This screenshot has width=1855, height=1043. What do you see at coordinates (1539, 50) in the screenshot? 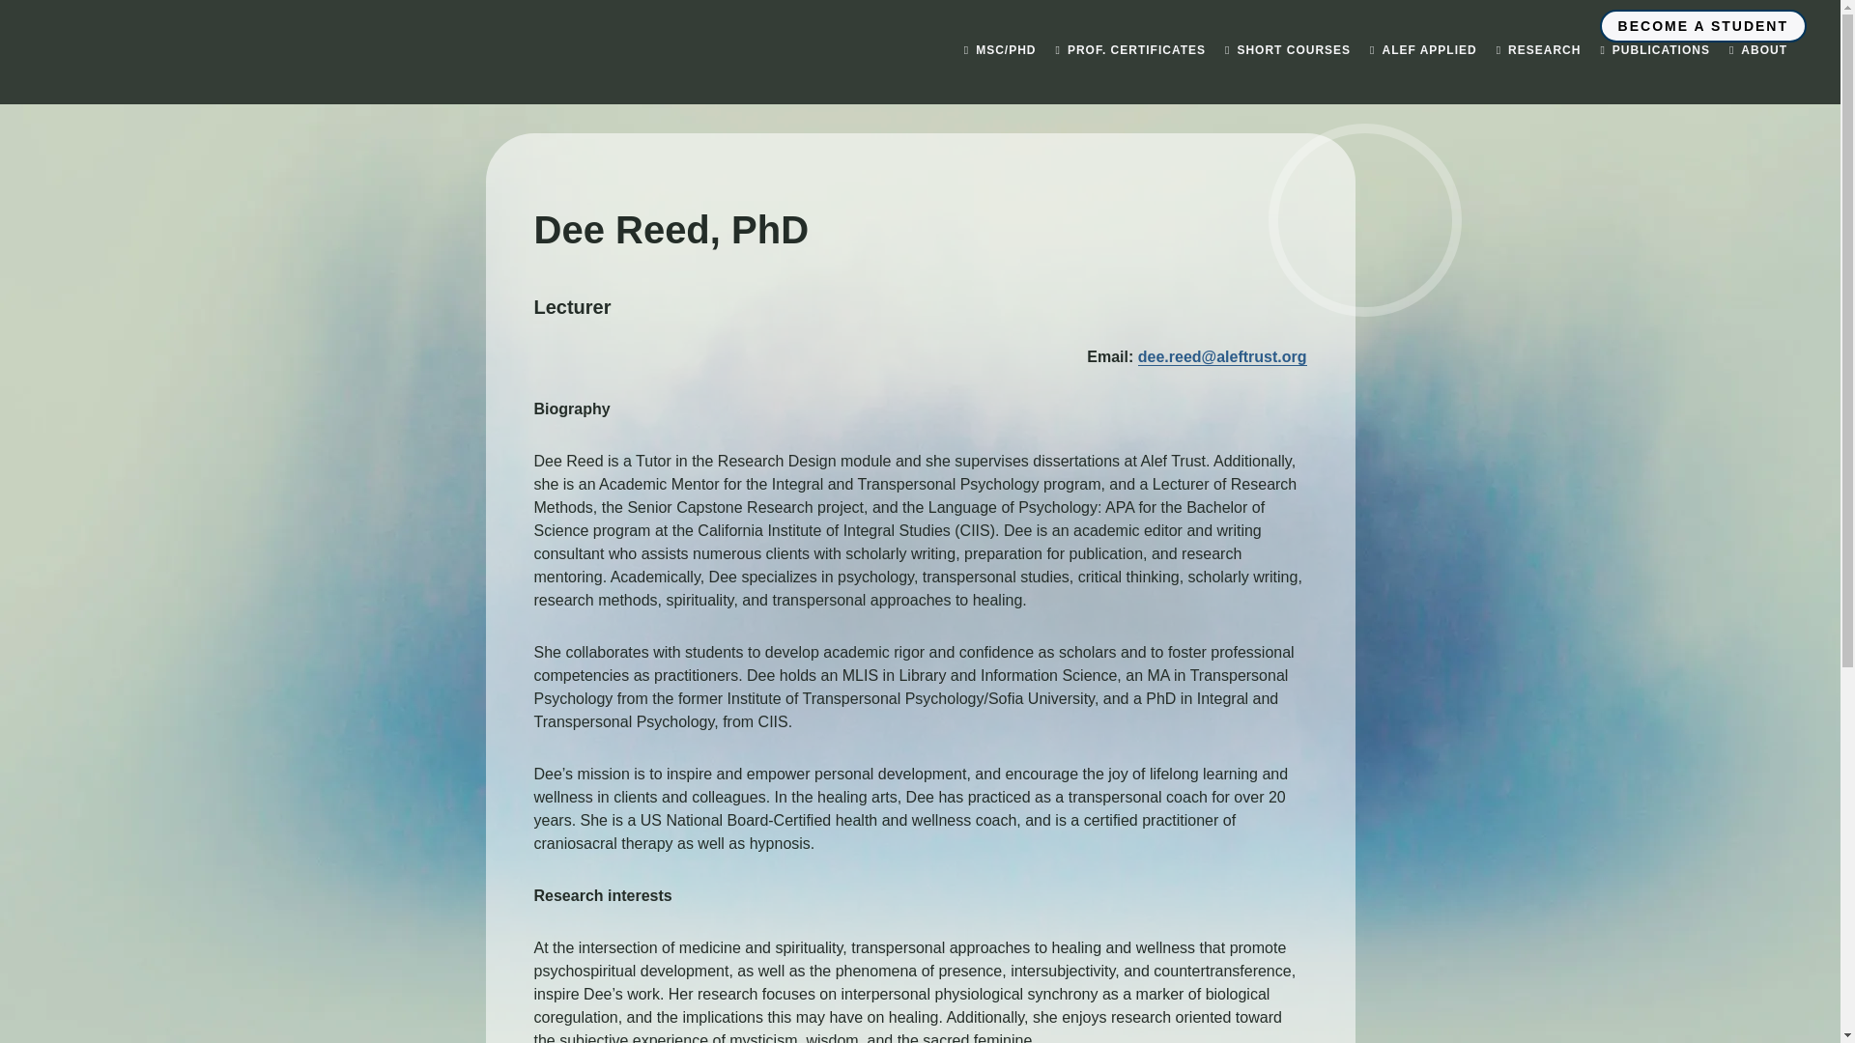
I see `RESEARCH` at bounding box center [1539, 50].